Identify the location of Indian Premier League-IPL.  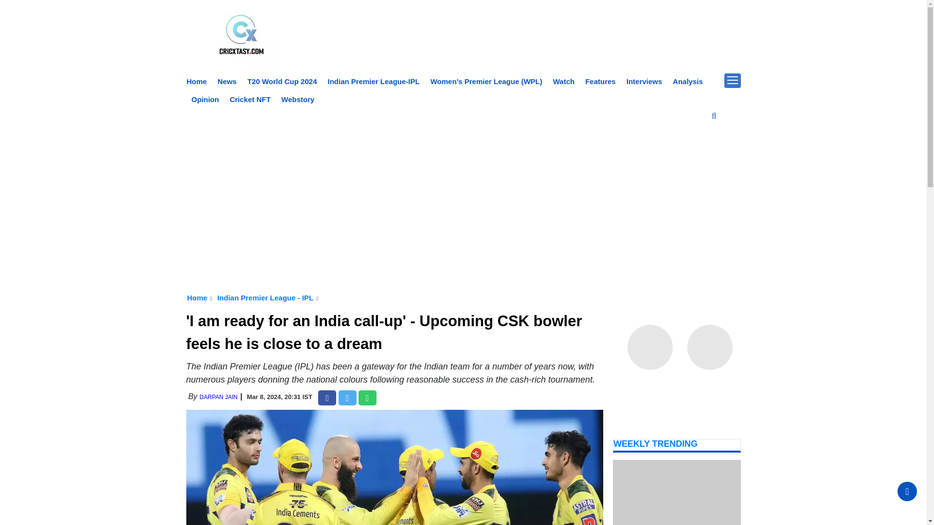
(374, 81).